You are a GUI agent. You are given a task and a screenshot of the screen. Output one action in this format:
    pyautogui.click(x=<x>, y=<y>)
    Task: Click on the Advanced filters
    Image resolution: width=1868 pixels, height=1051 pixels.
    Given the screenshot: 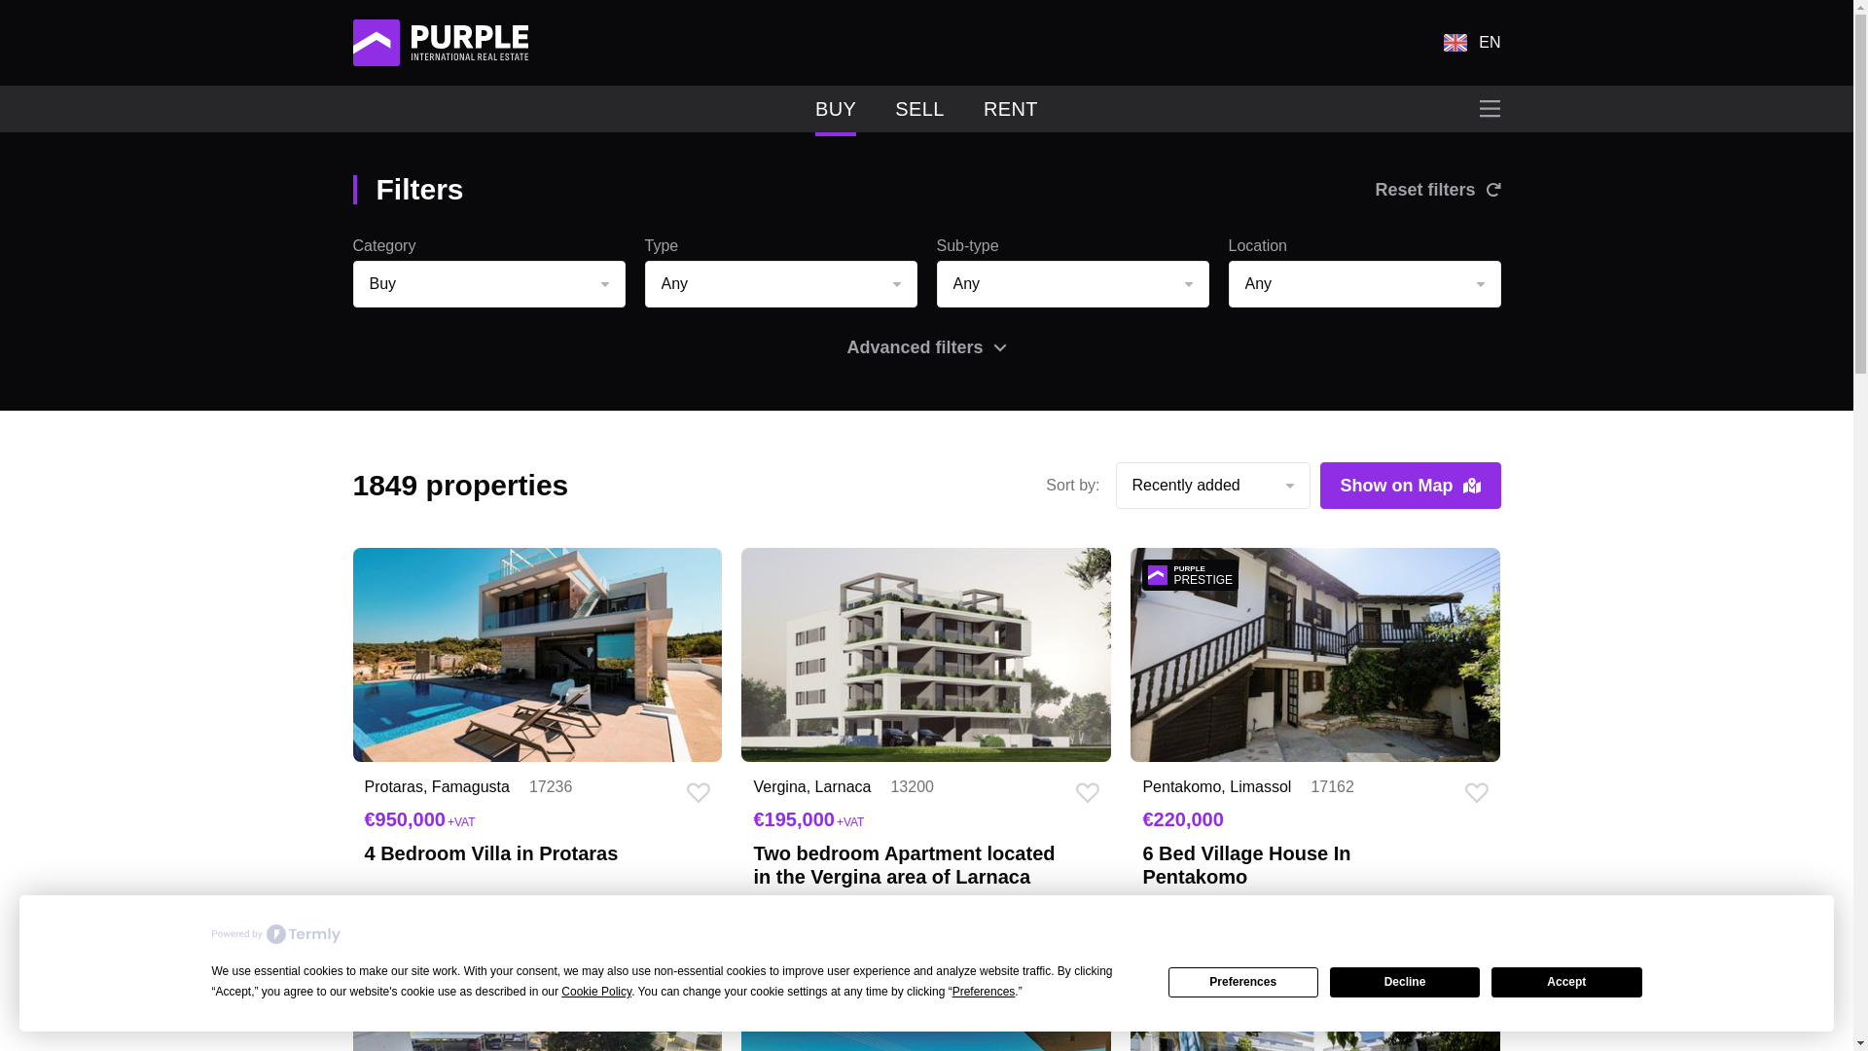 What is the action you would take?
    pyautogui.click(x=926, y=346)
    